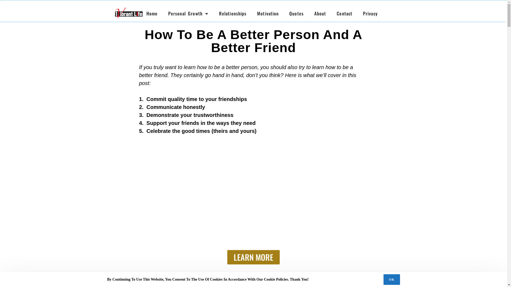 This screenshot has height=287, width=511. Describe the element at coordinates (320, 14) in the screenshot. I see `About` at that location.